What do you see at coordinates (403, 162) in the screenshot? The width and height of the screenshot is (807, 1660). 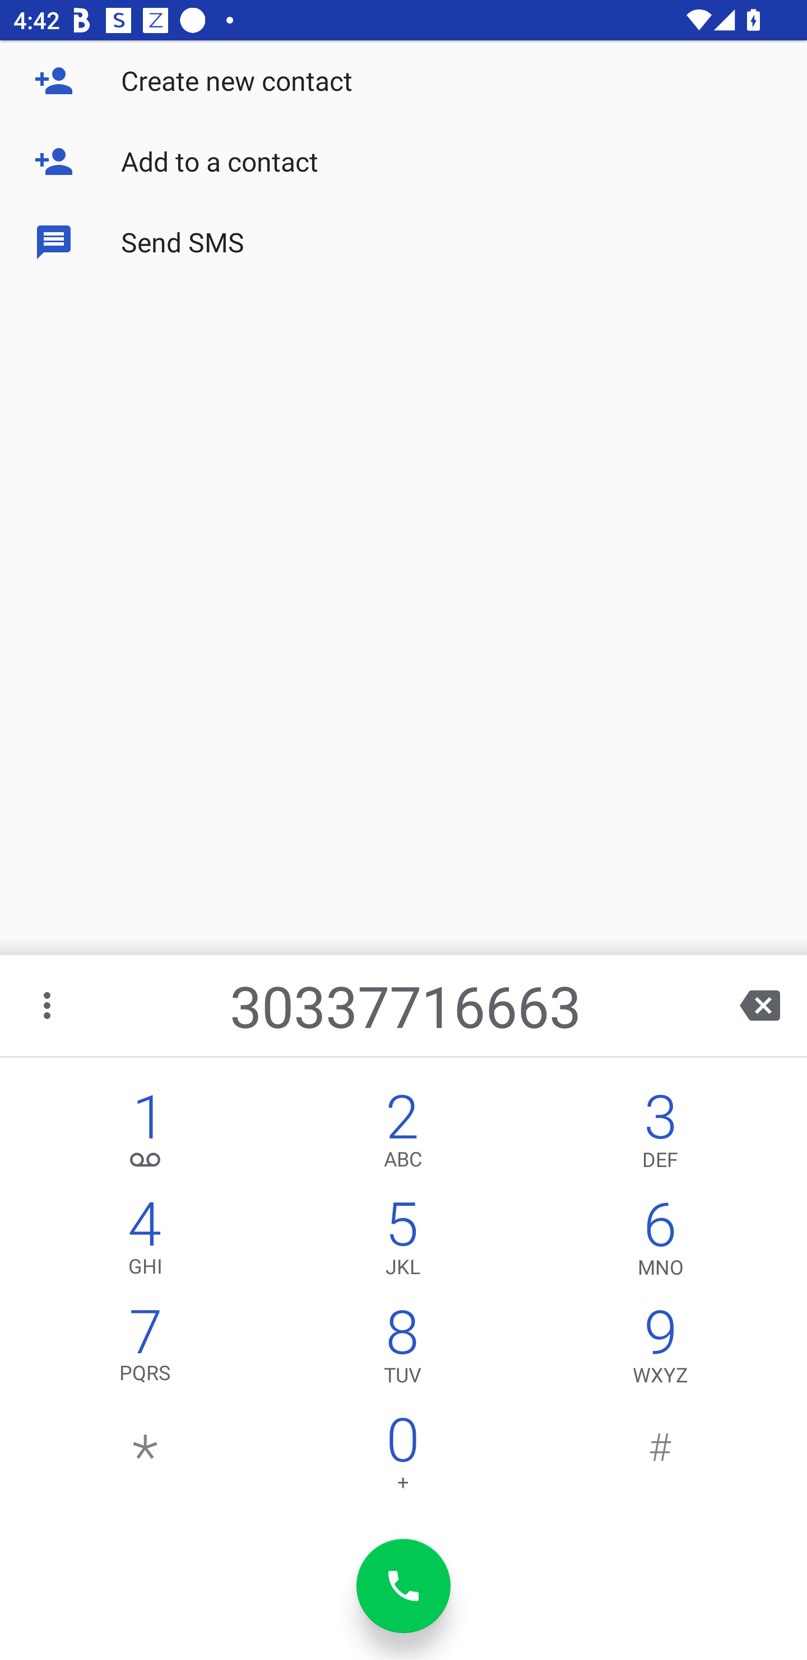 I see `Add to a contact` at bounding box center [403, 162].